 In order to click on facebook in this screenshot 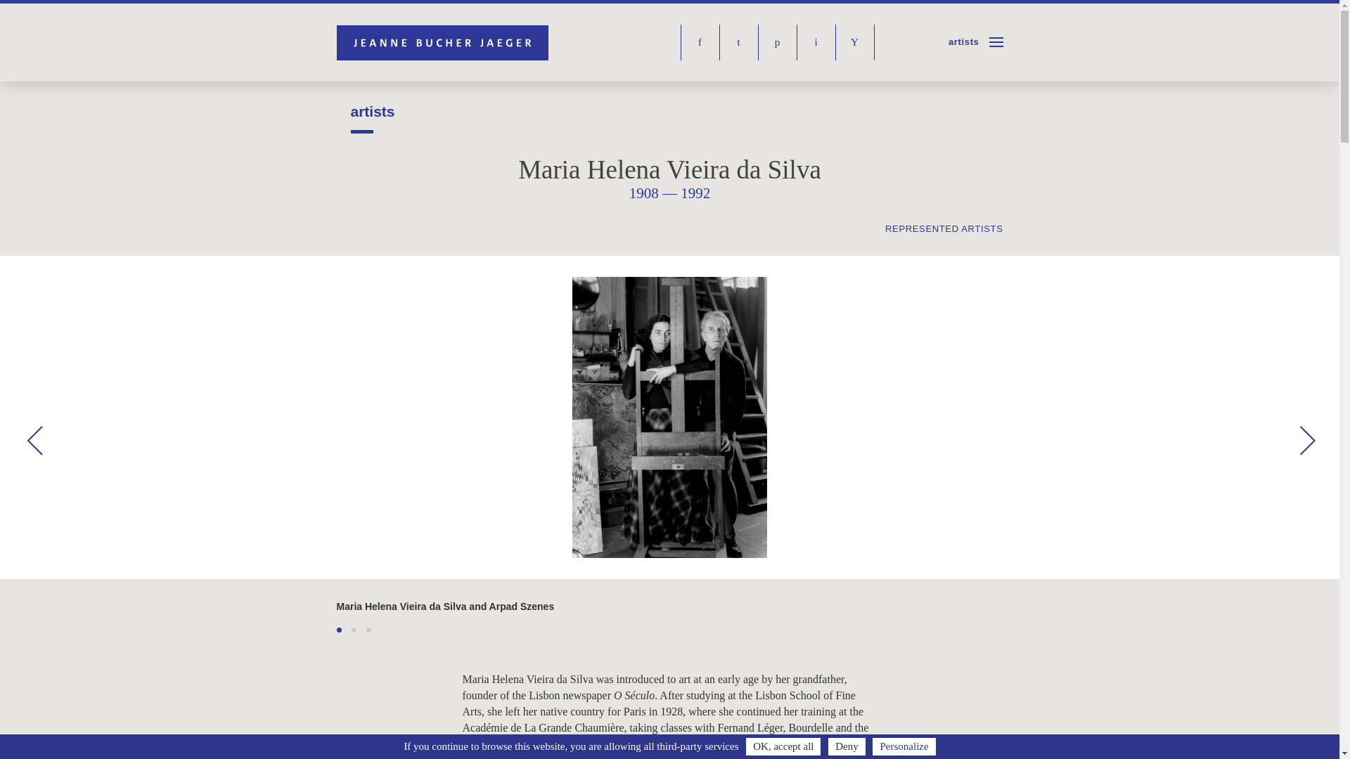, I will do `click(700, 42)`.